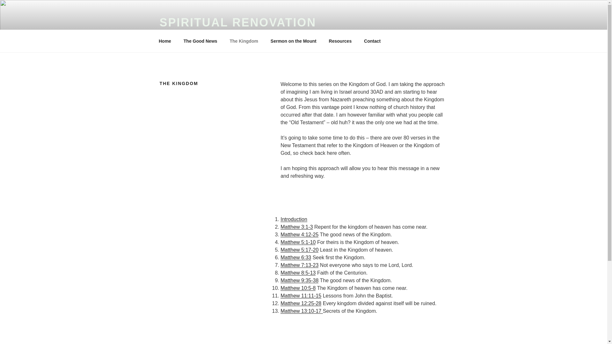  What do you see at coordinates (244, 41) in the screenshot?
I see `The Kingdom` at bounding box center [244, 41].